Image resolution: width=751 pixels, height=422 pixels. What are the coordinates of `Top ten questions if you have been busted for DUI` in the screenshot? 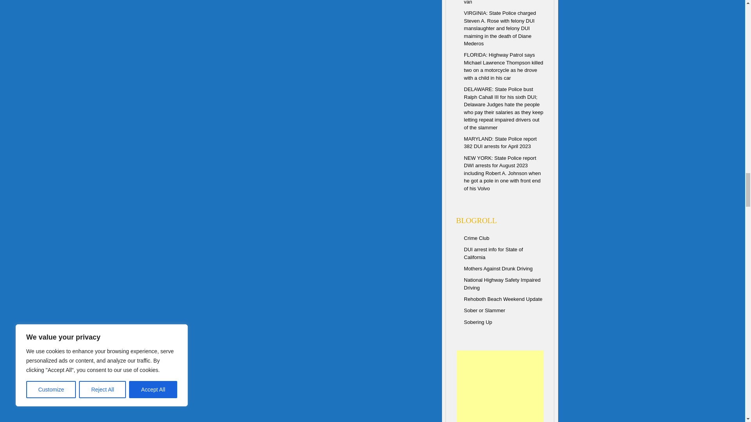 It's located at (493, 253).